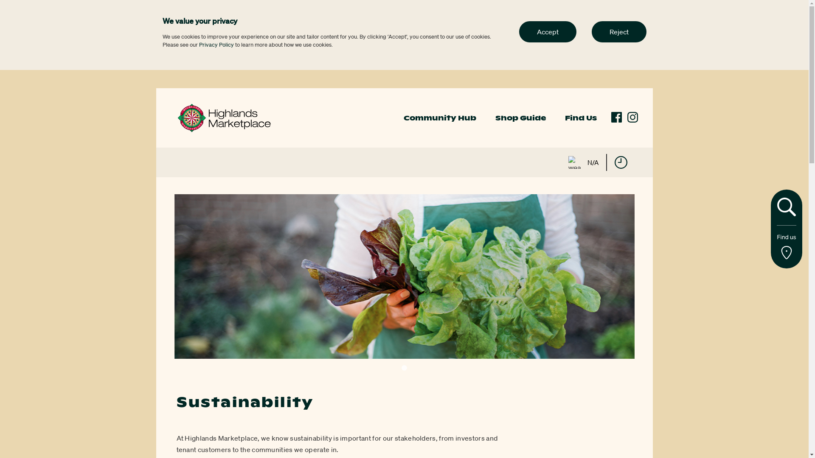 This screenshot has height=458, width=815. I want to click on Find Us, so click(581, 118).